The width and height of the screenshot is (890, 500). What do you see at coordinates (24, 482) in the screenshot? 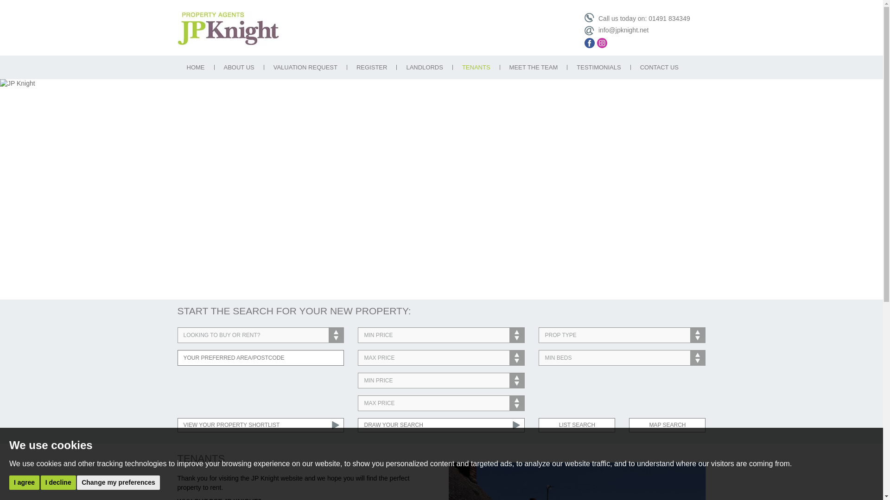
I see `I agree` at bounding box center [24, 482].